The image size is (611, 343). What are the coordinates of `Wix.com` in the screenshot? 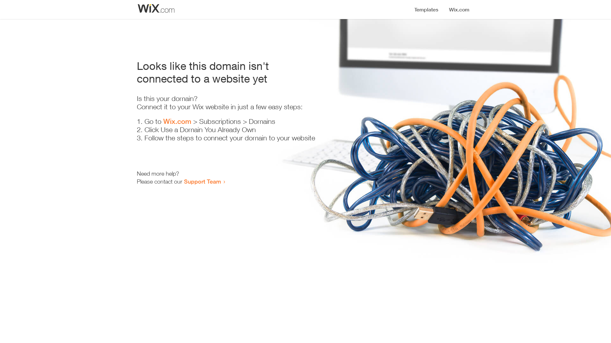 It's located at (177, 121).